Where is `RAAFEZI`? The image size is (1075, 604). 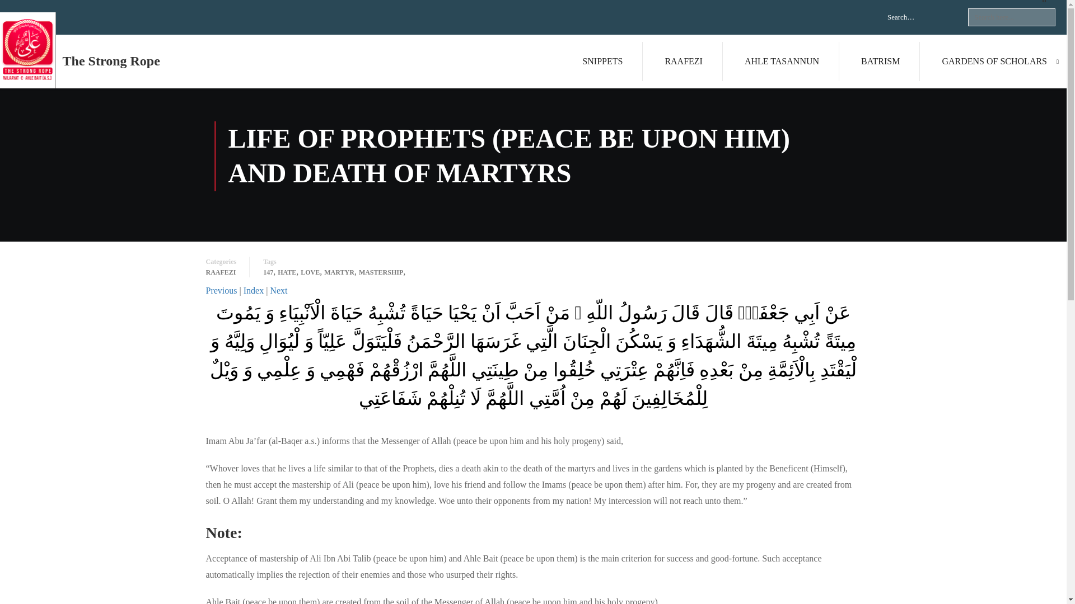
RAAFEZI is located at coordinates (221, 272).